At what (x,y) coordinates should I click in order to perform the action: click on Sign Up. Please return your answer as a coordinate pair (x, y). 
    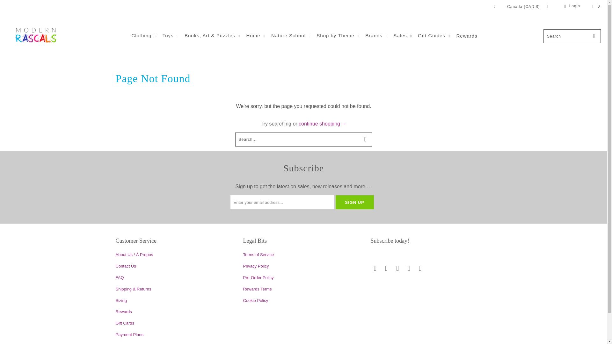
    Looking at the image, I should click on (354, 202).